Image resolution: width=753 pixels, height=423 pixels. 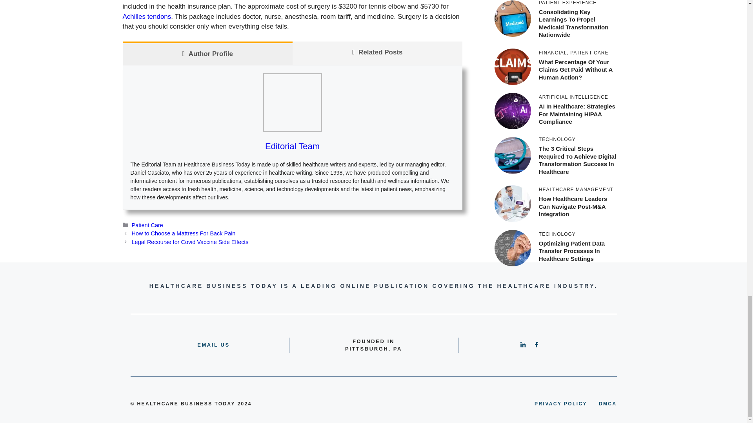 What do you see at coordinates (190, 242) in the screenshot?
I see `Legal Recourse for Covid Vaccine Side Effects` at bounding box center [190, 242].